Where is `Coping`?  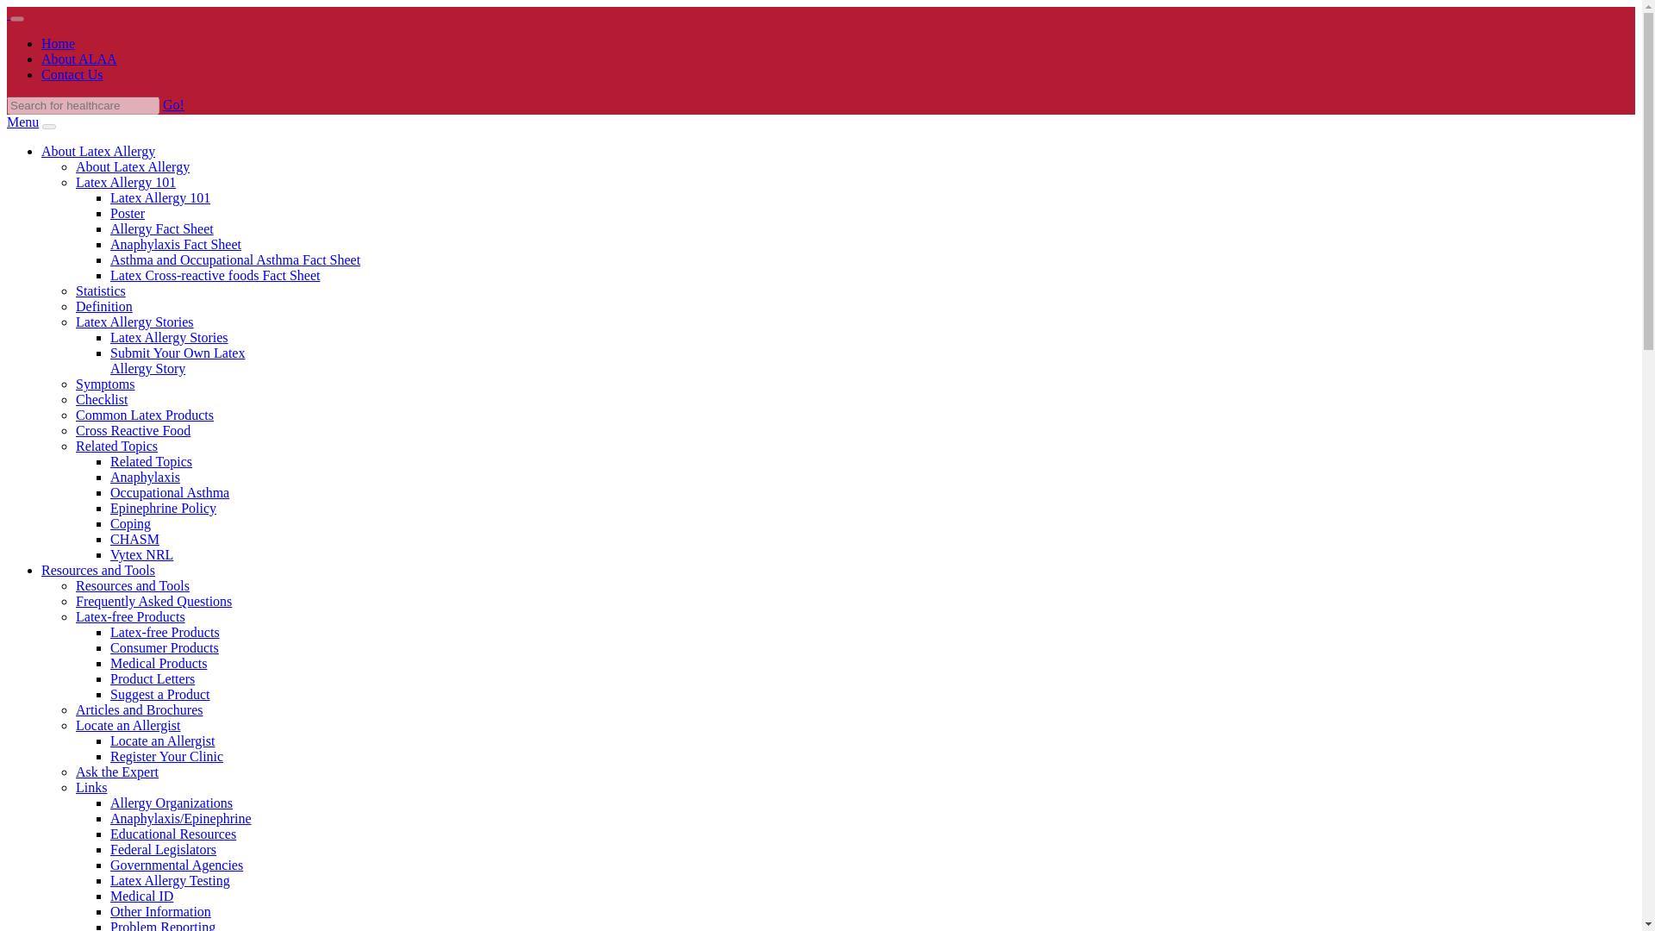 Coping is located at coordinates (130, 523).